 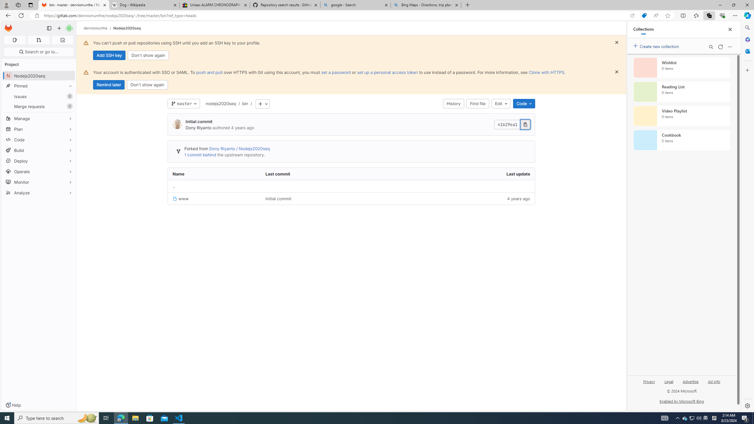 What do you see at coordinates (38, 40) in the screenshot?
I see `Merge requests 0` at bounding box center [38, 40].